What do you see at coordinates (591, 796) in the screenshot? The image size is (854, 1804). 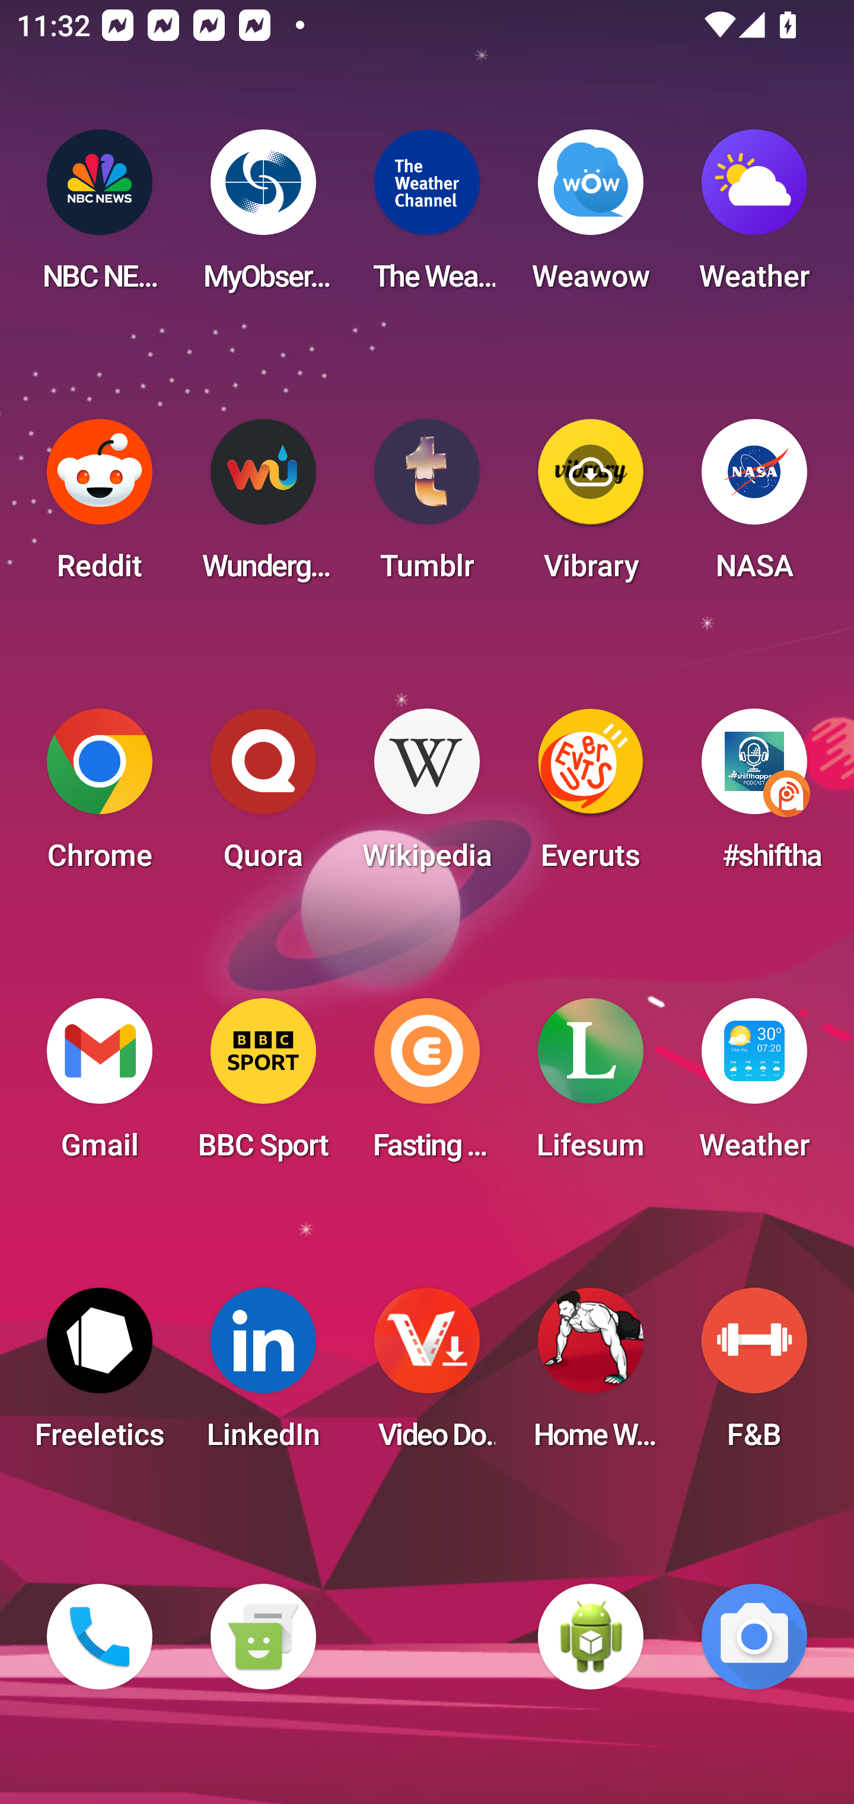 I see `Everuts` at bounding box center [591, 796].